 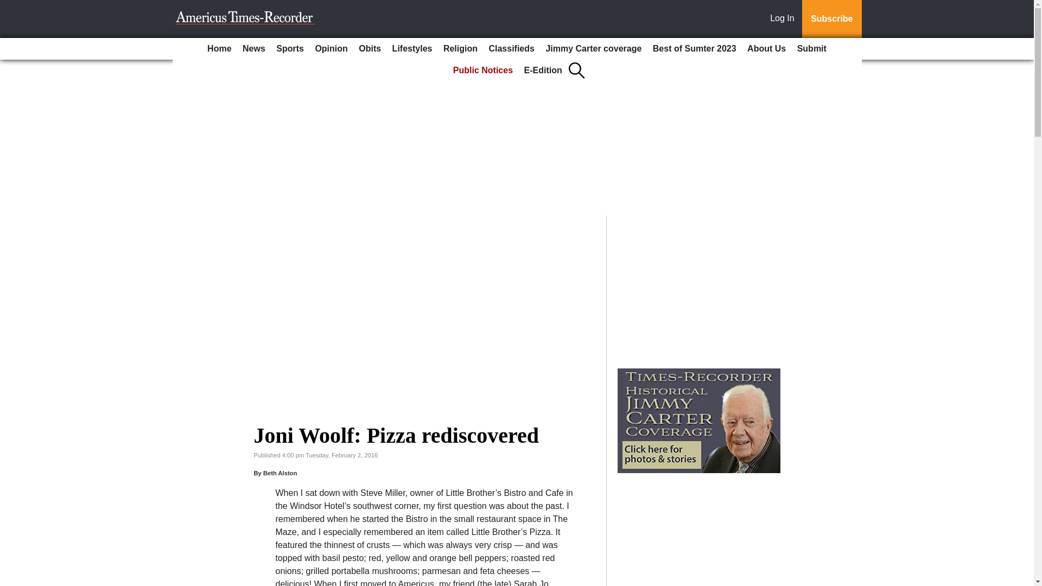 I want to click on Lifestyles, so click(x=412, y=49).